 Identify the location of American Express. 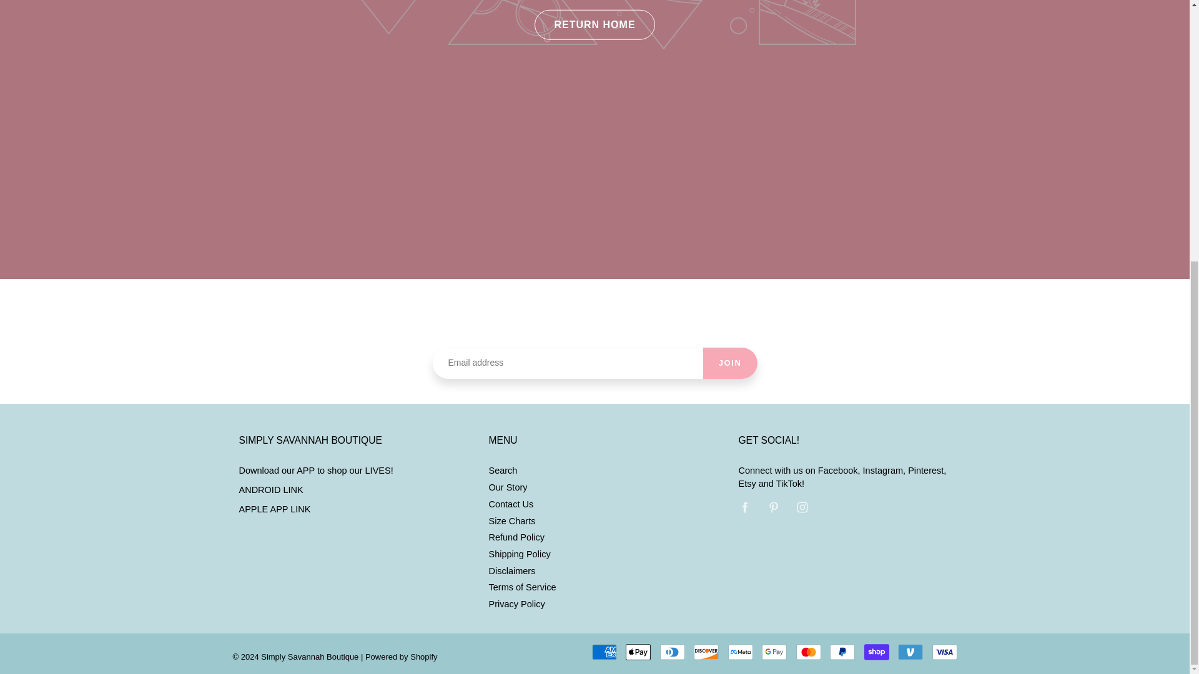
(604, 652).